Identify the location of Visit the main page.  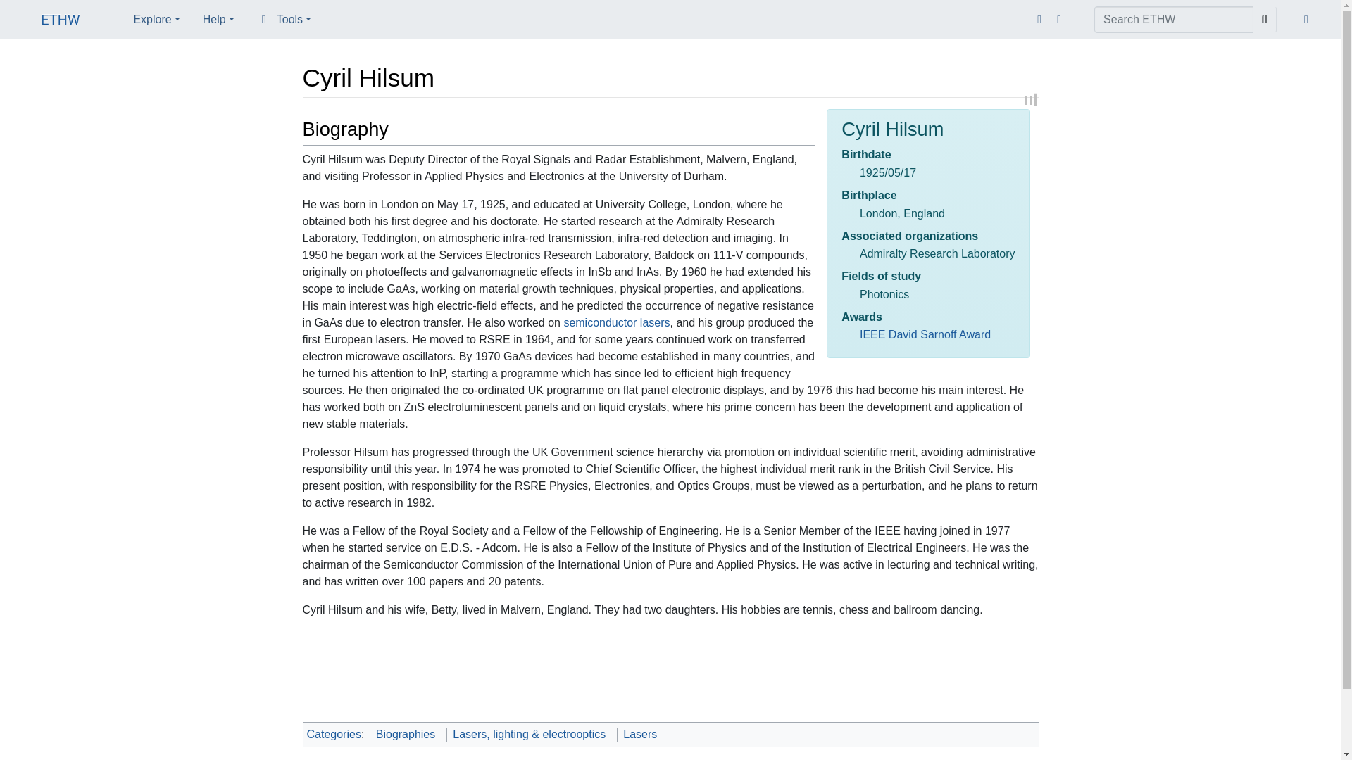
(61, 21).